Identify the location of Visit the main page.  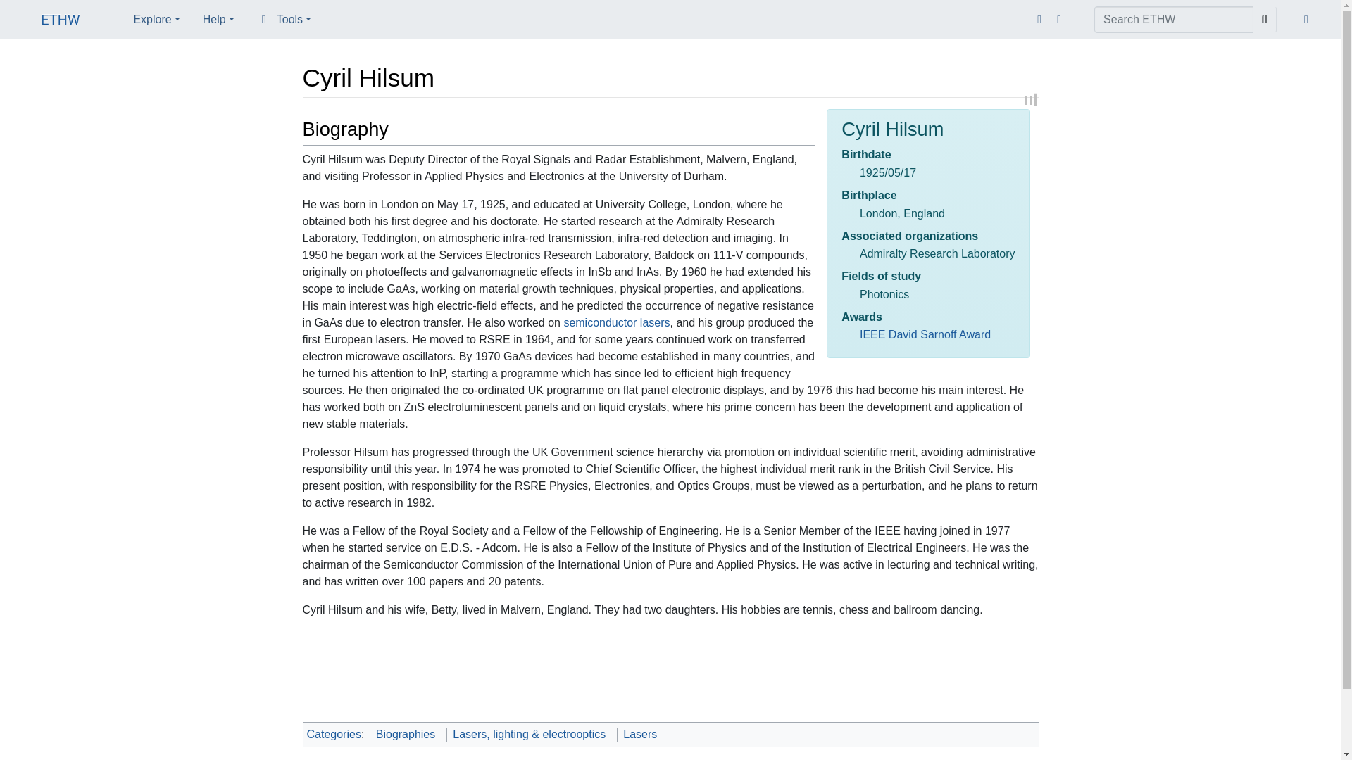
(61, 21).